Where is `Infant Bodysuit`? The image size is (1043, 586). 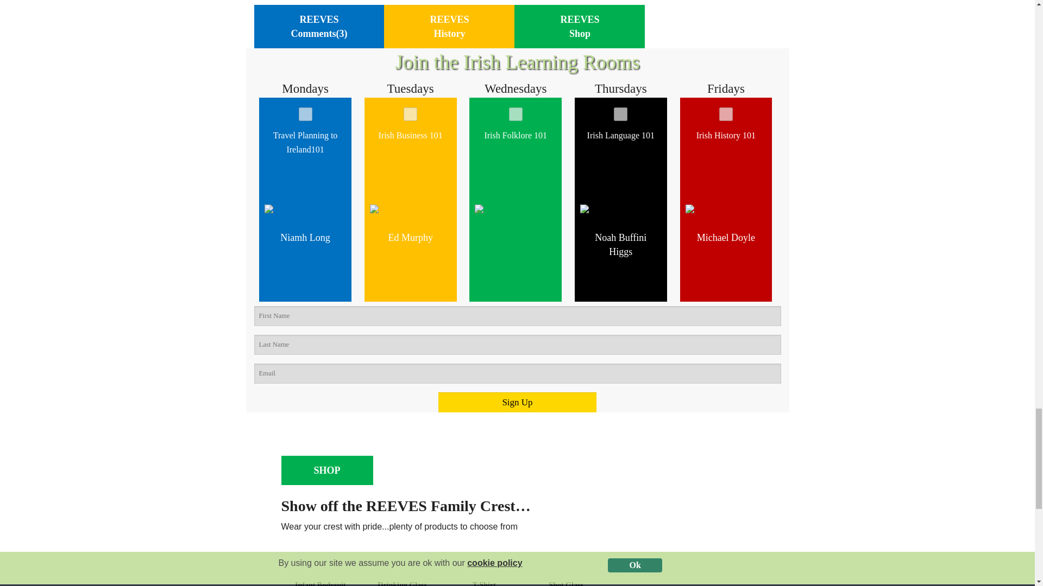 Infant Bodysuit is located at coordinates (321, 583).